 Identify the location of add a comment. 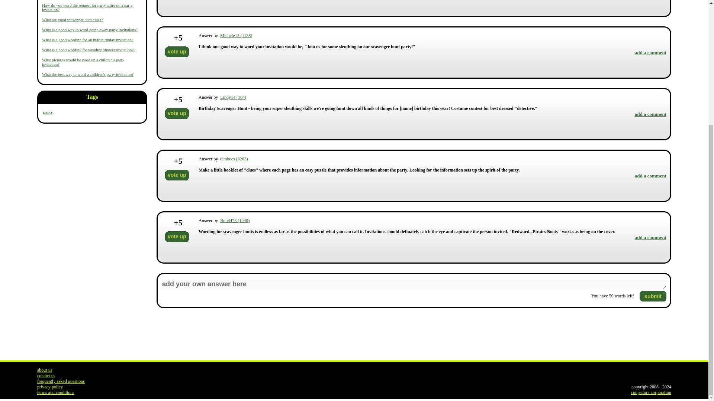
(650, 52).